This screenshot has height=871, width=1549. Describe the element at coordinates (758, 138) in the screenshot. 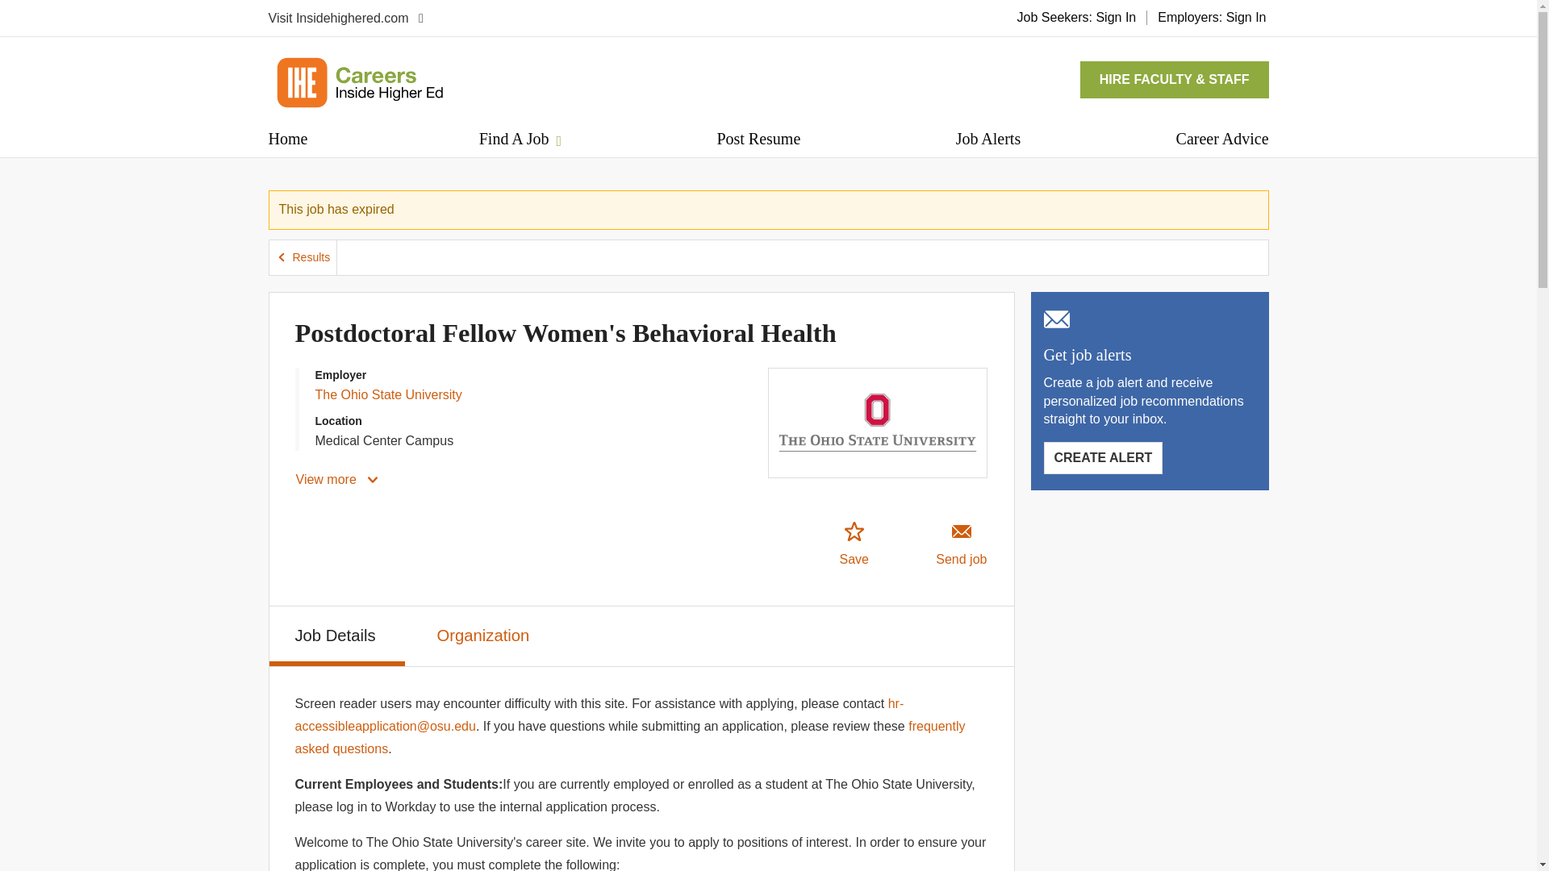

I see `Post Resume` at that location.